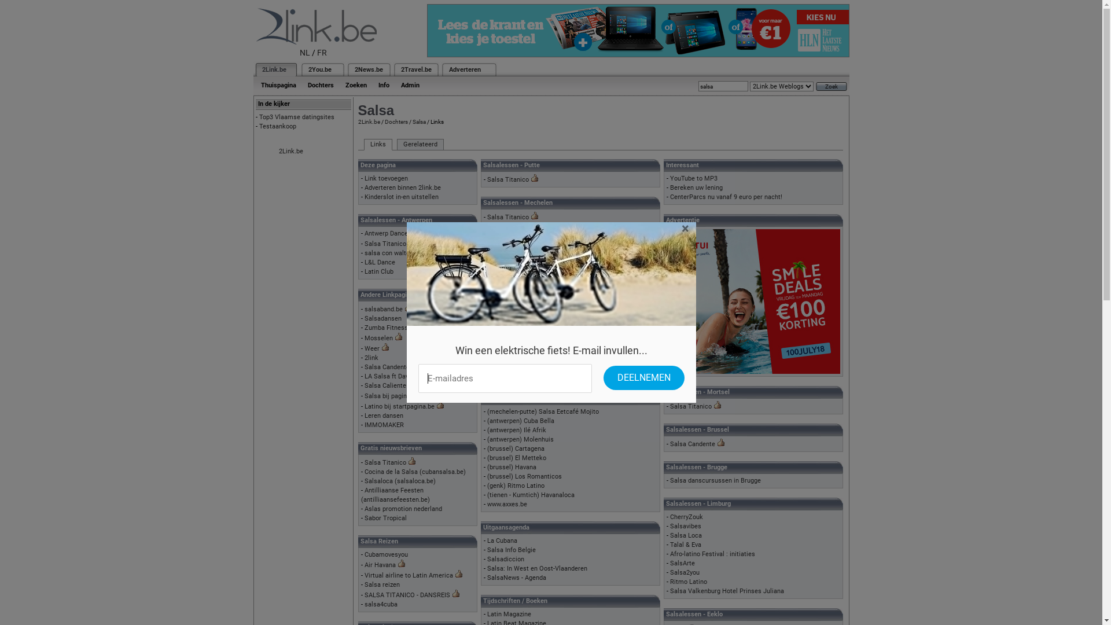 This screenshot has height=625, width=1111. I want to click on Salsavibes, so click(686, 527).